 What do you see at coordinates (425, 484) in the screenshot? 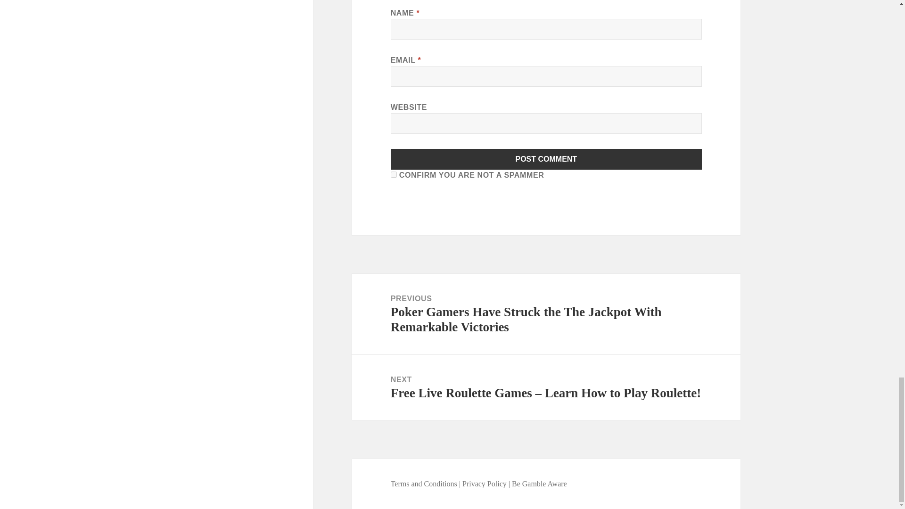
I see `Terms and Conditions` at bounding box center [425, 484].